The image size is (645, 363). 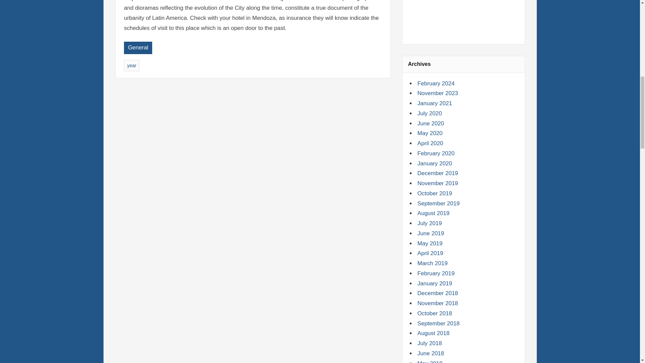 I want to click on November 2018, so click(x=437, y=303).